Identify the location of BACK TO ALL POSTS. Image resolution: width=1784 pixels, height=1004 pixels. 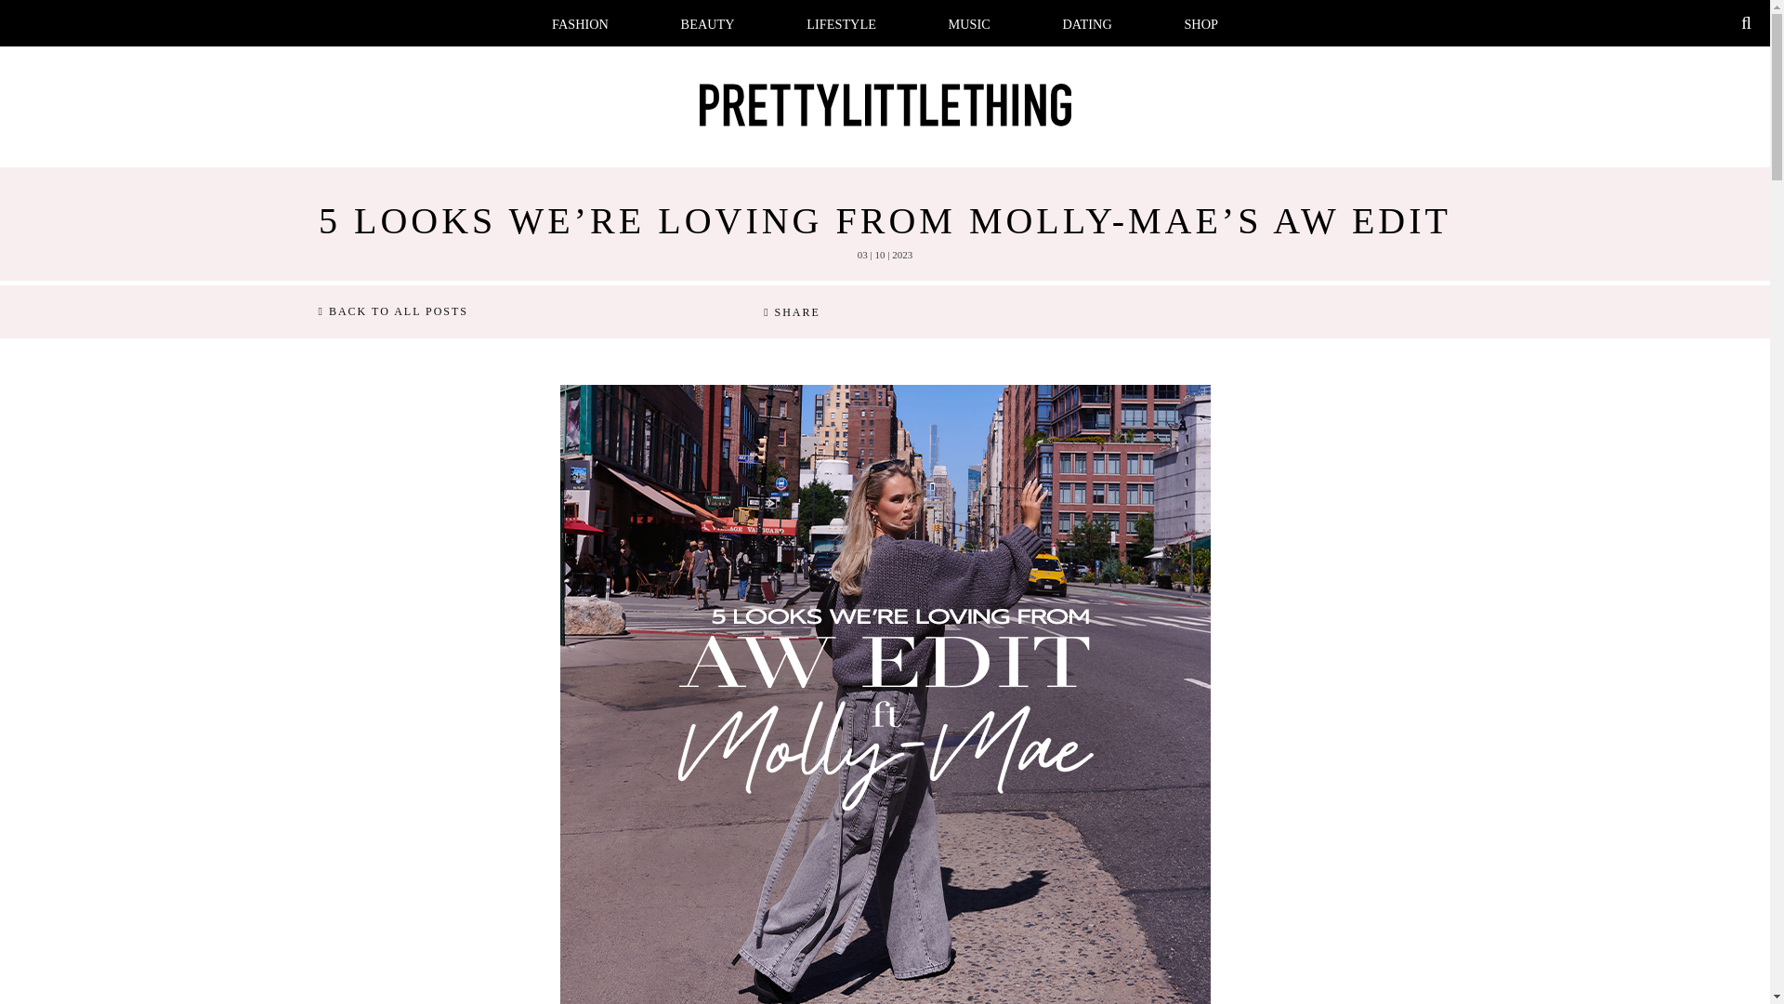
(392, 312).